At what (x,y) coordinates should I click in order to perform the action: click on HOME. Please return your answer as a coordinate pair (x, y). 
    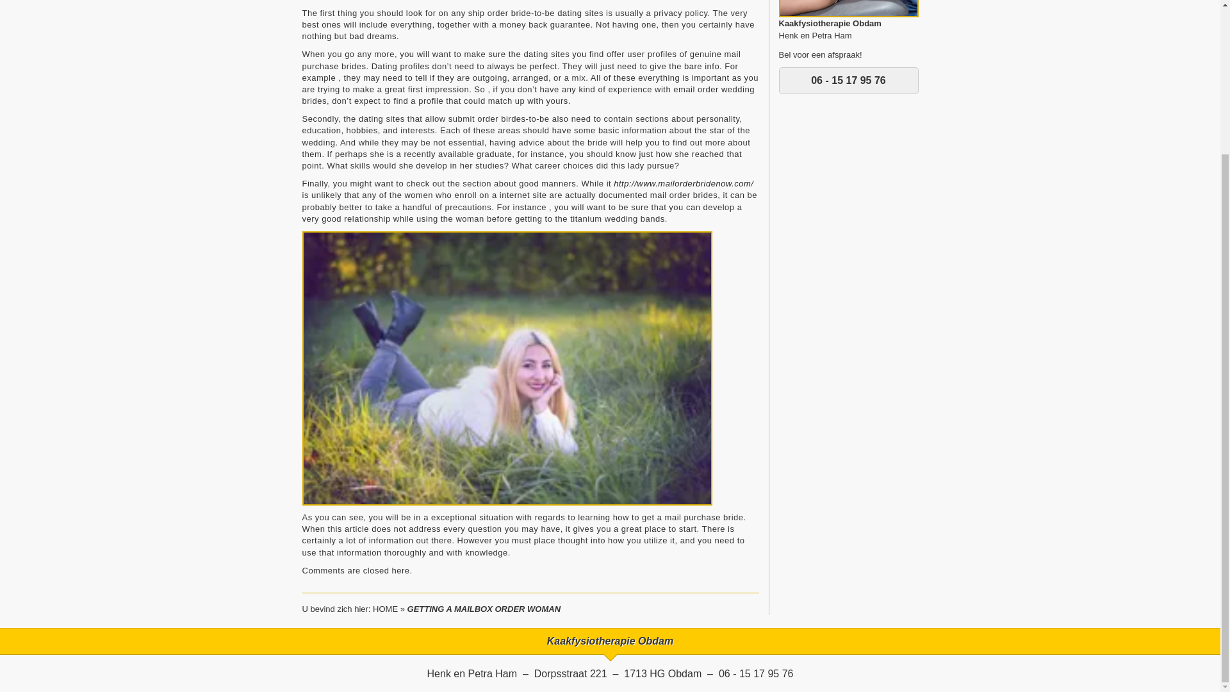
    Looking at the image, I should click on (384, 609).